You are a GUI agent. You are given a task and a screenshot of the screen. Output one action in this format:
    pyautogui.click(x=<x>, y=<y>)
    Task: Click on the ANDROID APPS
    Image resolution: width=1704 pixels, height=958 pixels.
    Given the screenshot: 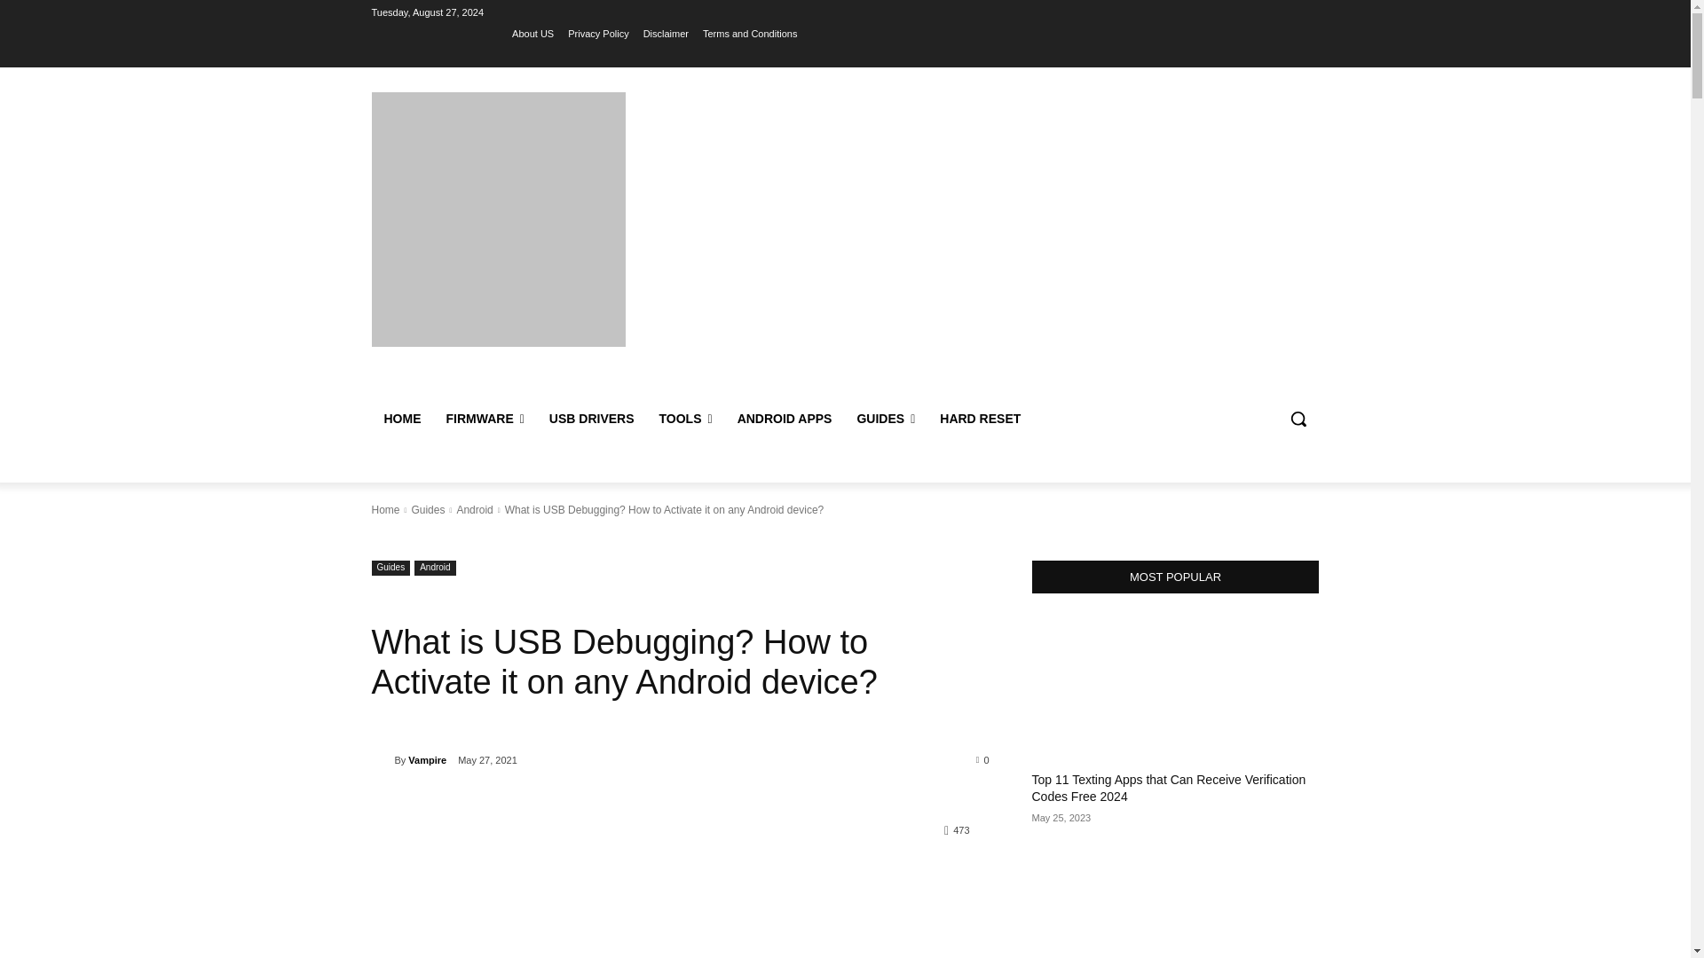 What is the action you would take?
    pyautogui.click(x=785, y=419)
    